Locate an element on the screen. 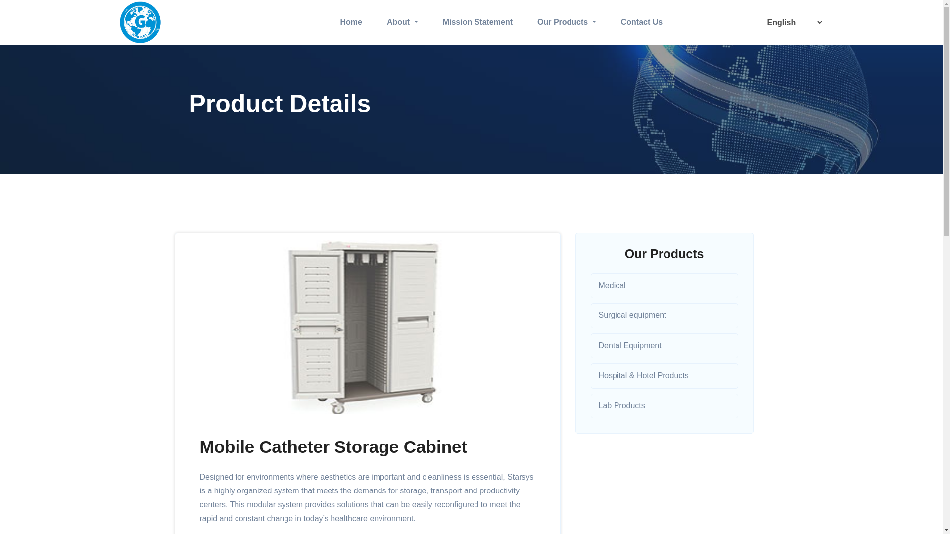  Contact Us is located at coordinates (641, 22).